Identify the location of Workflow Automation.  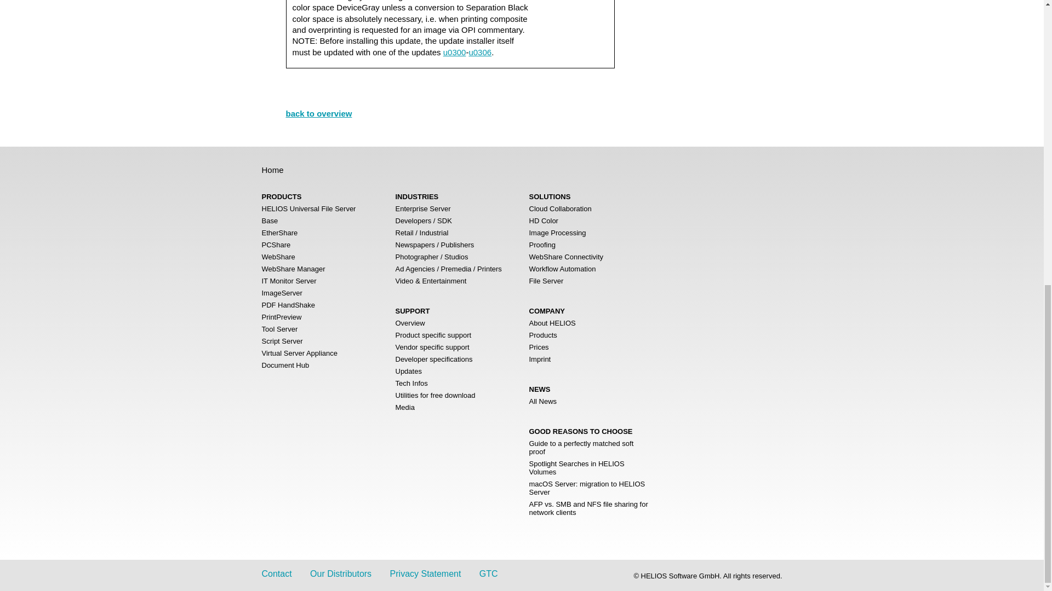
(562, 268).